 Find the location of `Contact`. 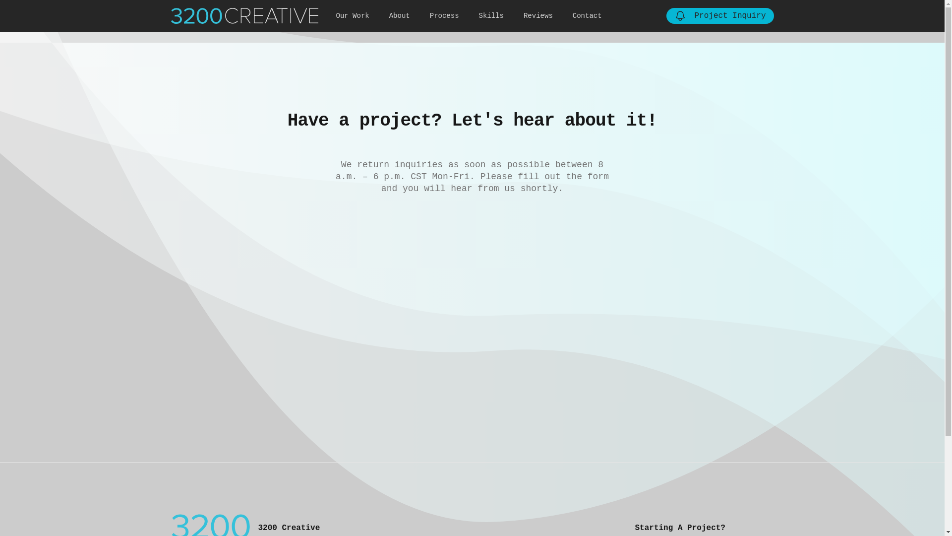

Contact is located at coordinates (587, 16).